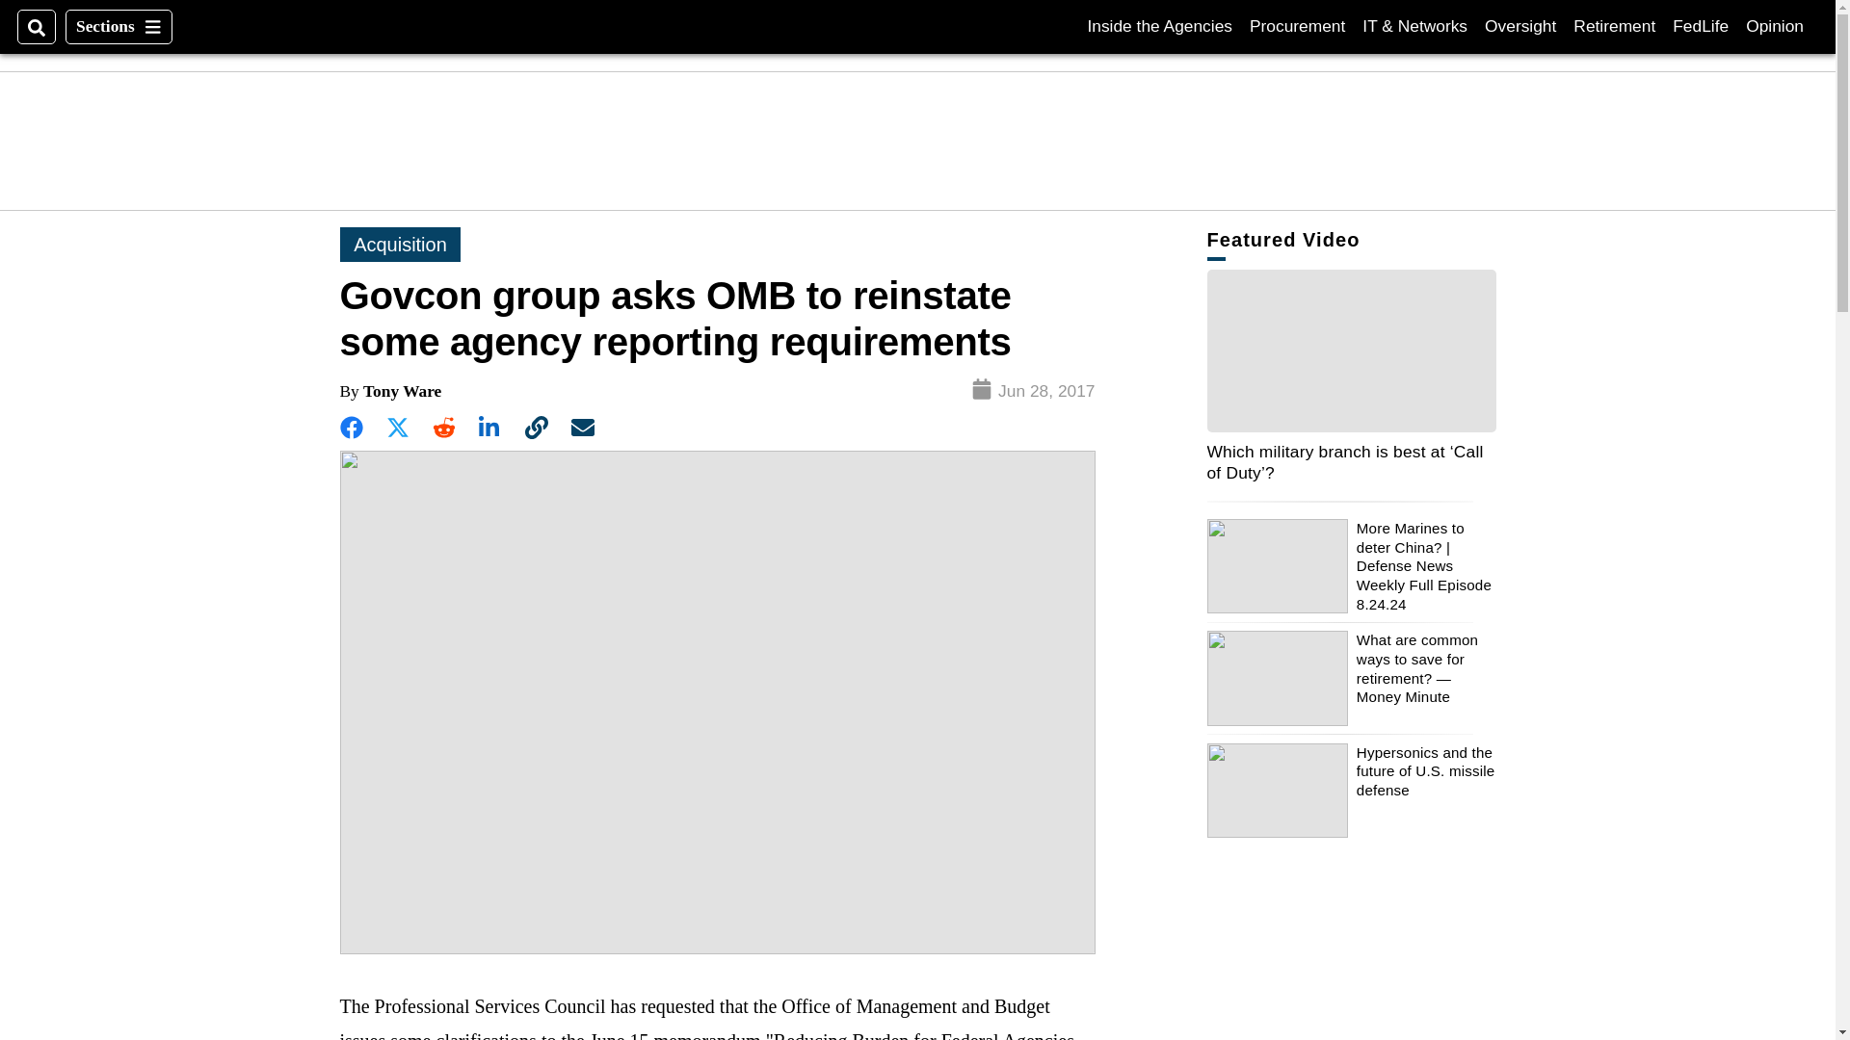 This screenshot has height=1040, width=1850. What do you see at coordinates (1159, 26) in the screenshot?
I see `Inside the Agencies` at bounding box center [1159, 26].